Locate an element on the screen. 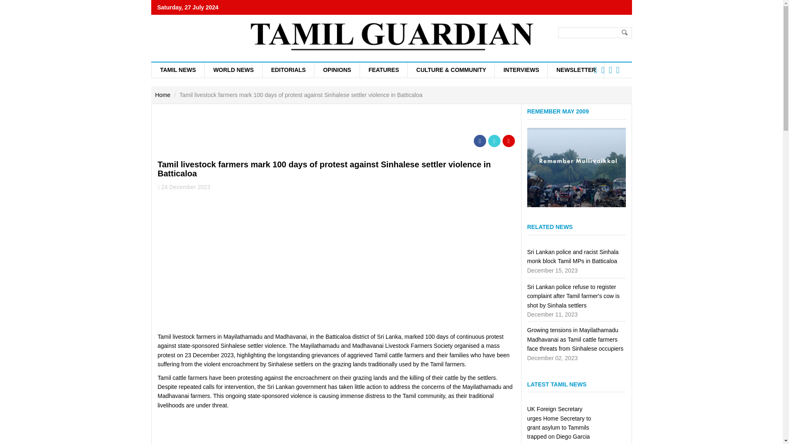  YouTube video player is located at coordinates (273, 261).